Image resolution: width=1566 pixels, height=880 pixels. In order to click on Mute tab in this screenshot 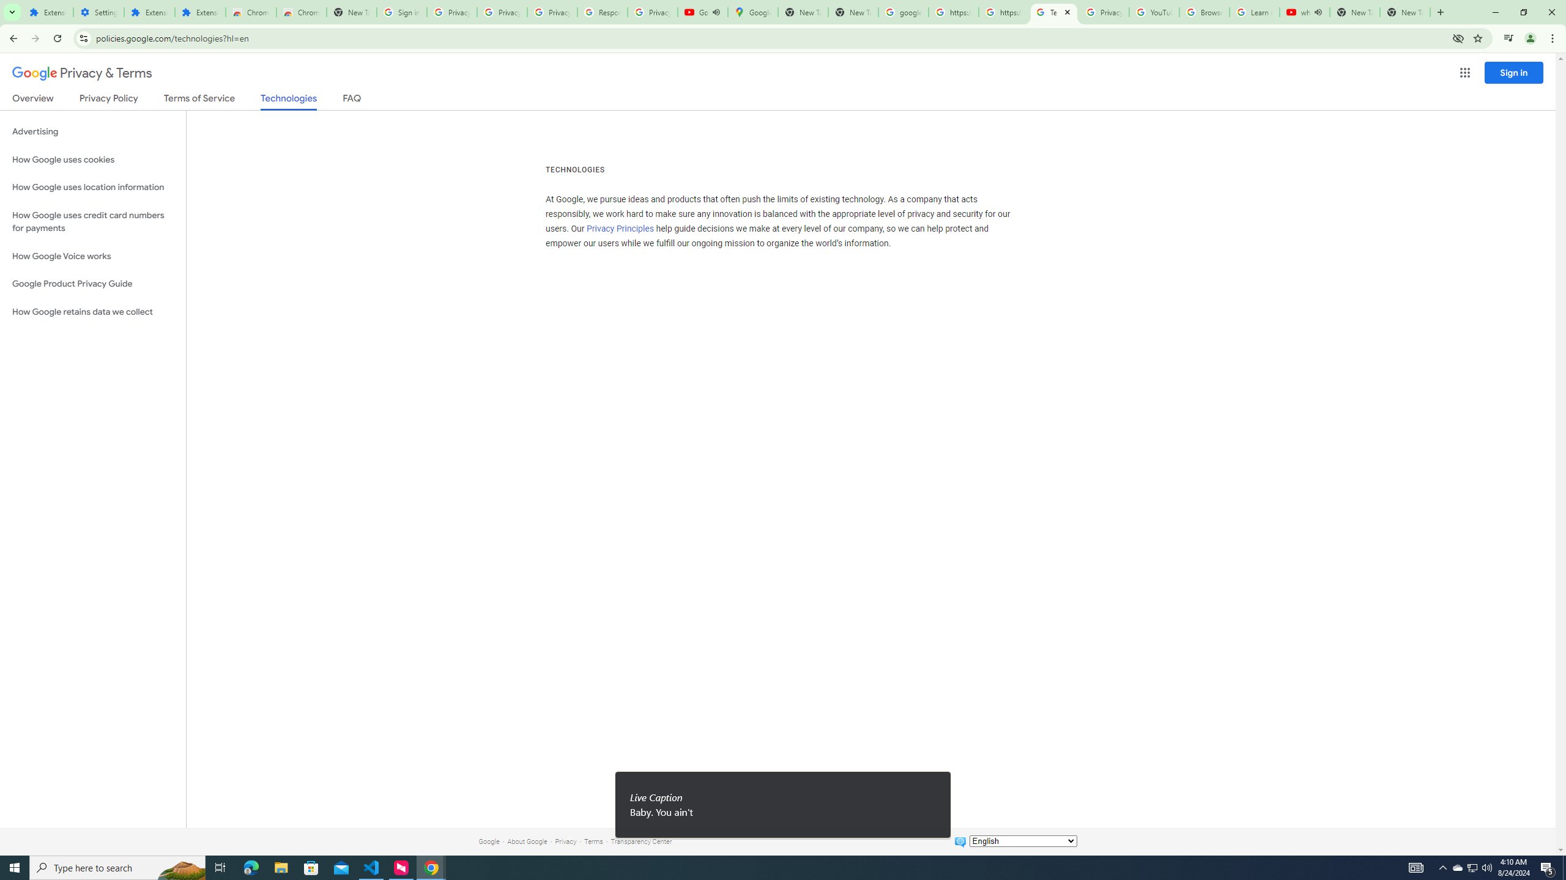, I will do `click(1318, 12)`.